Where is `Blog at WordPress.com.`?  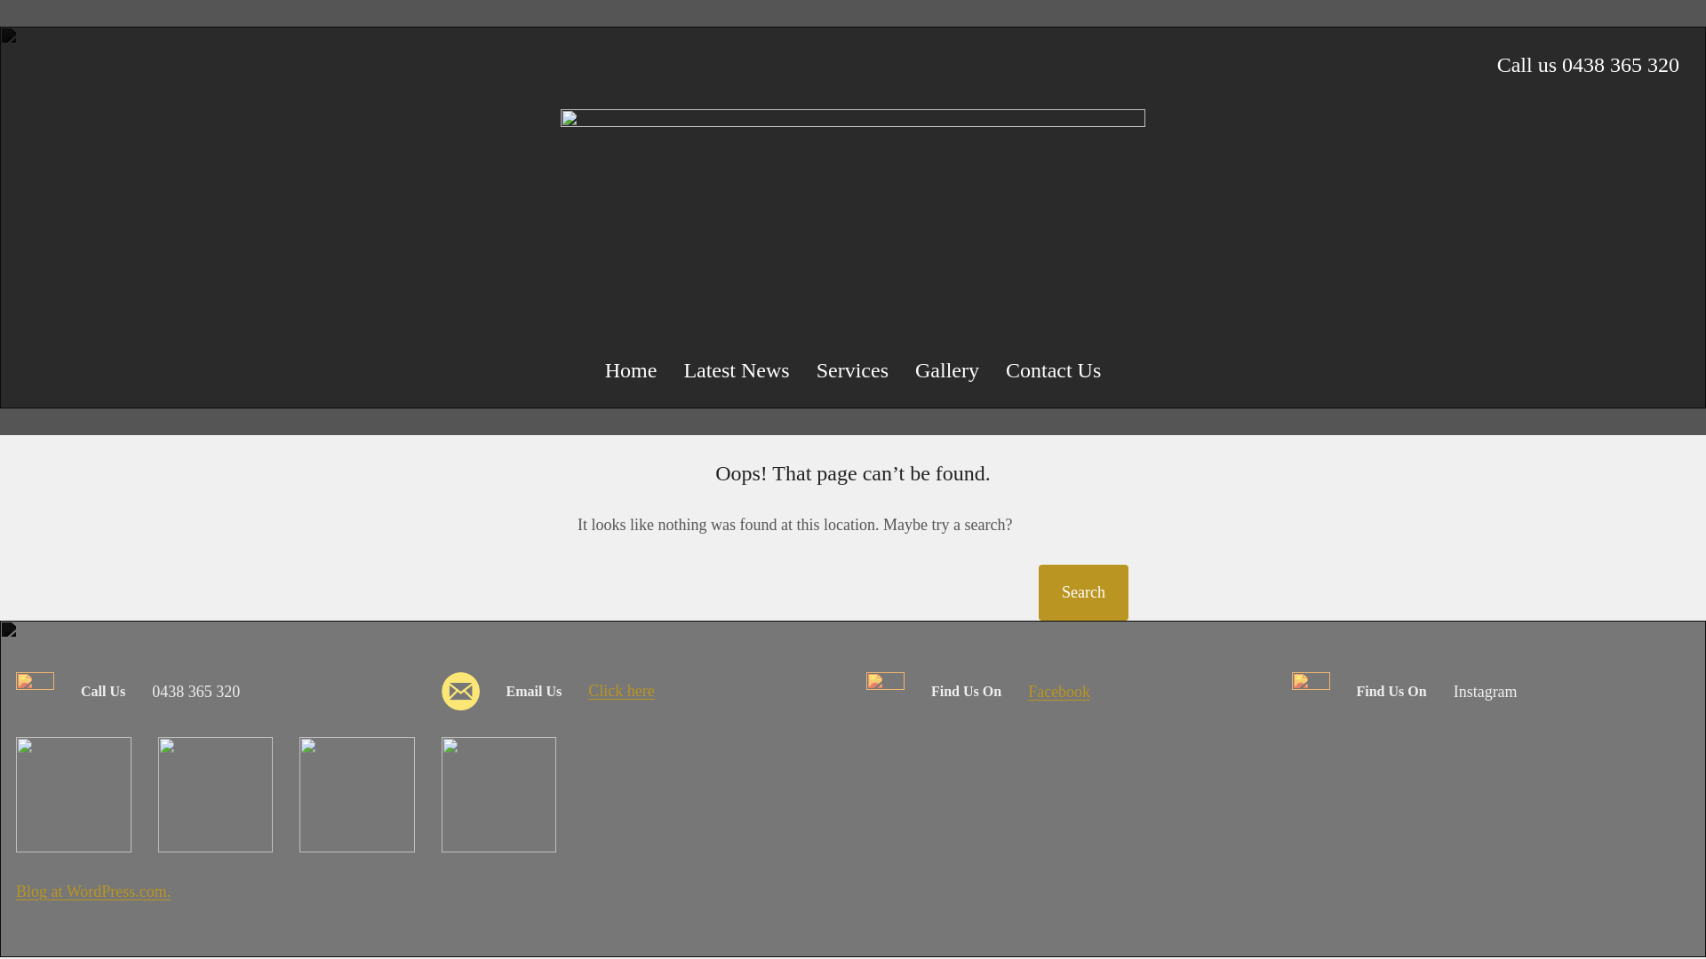 Blog at WordPress.com. is located at coordinates (93, 892).